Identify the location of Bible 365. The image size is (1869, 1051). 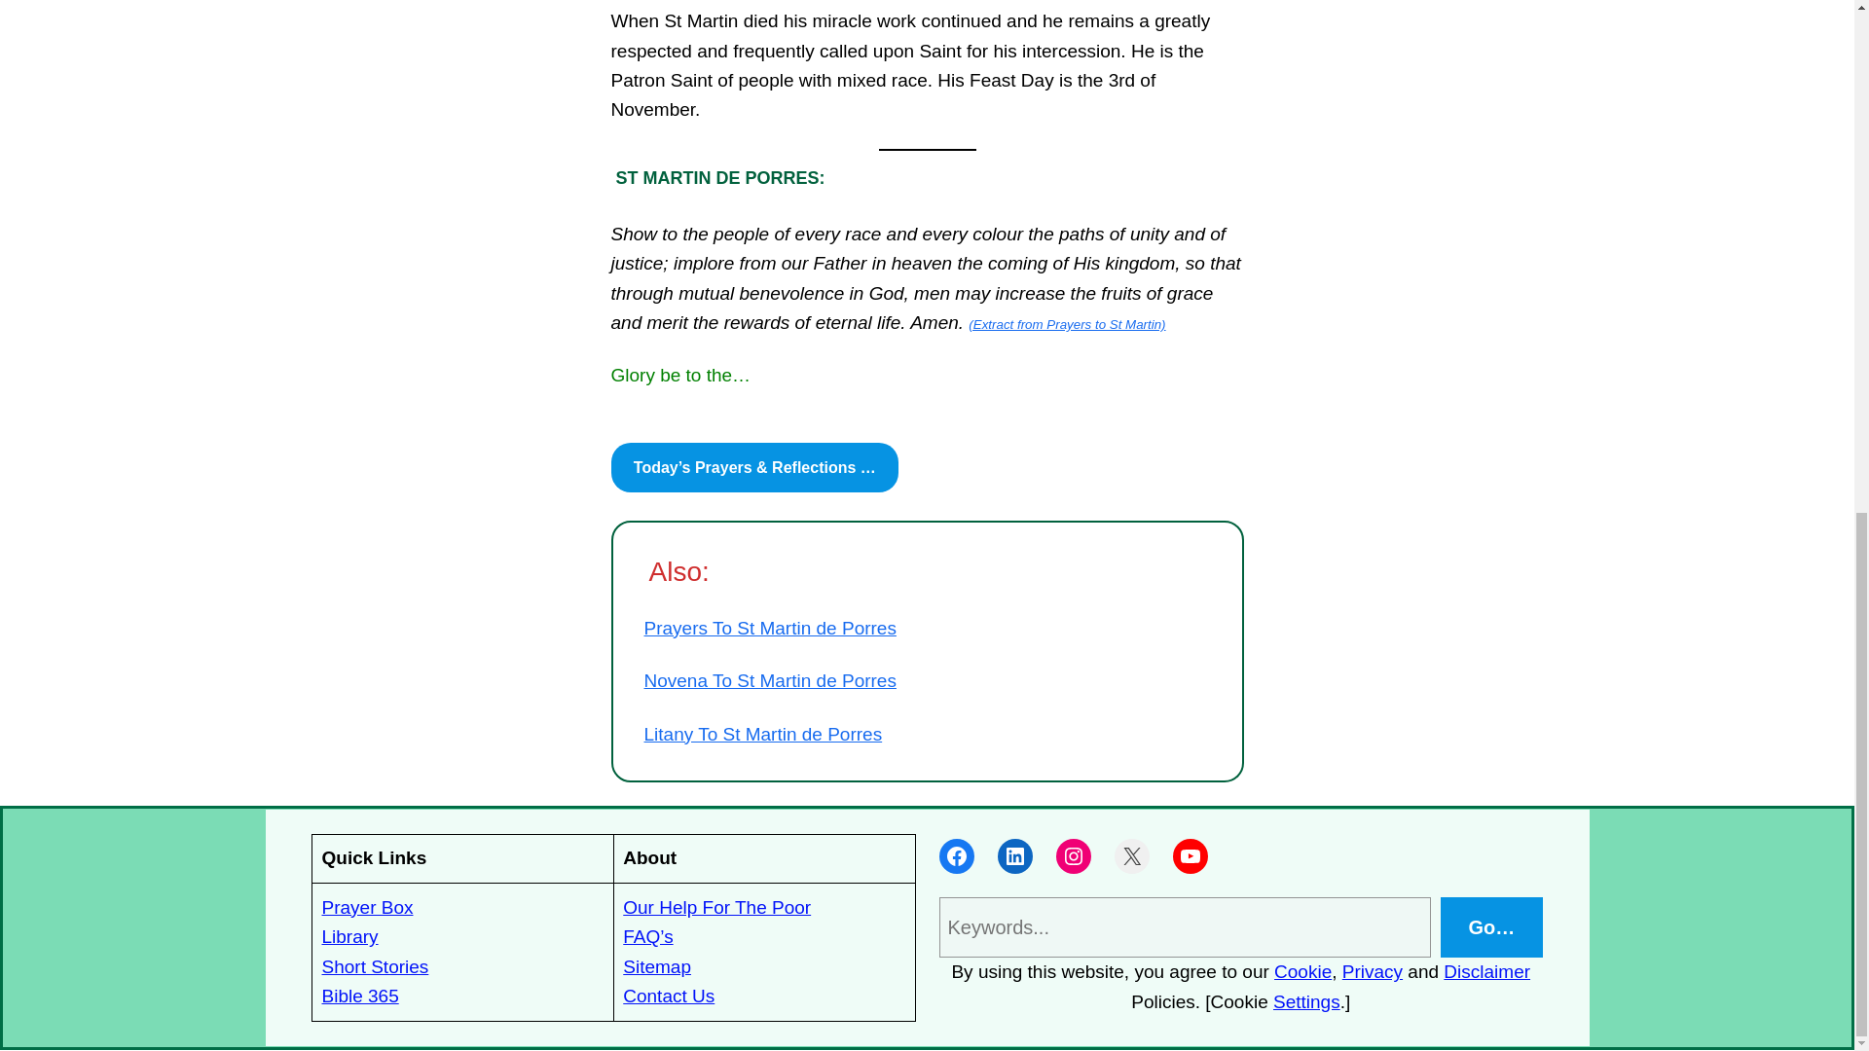
(359, 996).